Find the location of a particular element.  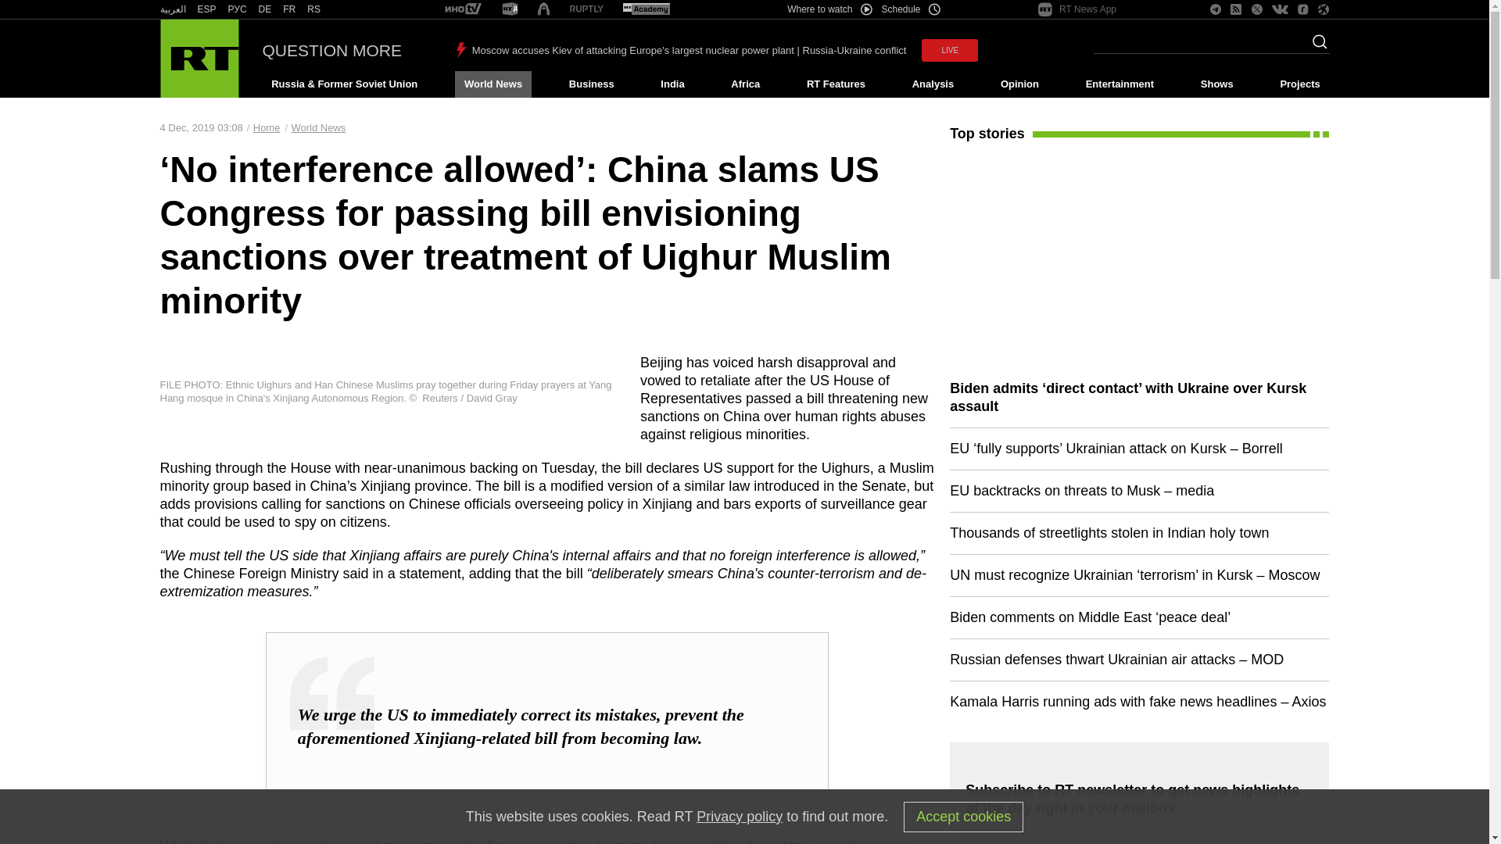

Shows is located at coordinates (1216, 84).